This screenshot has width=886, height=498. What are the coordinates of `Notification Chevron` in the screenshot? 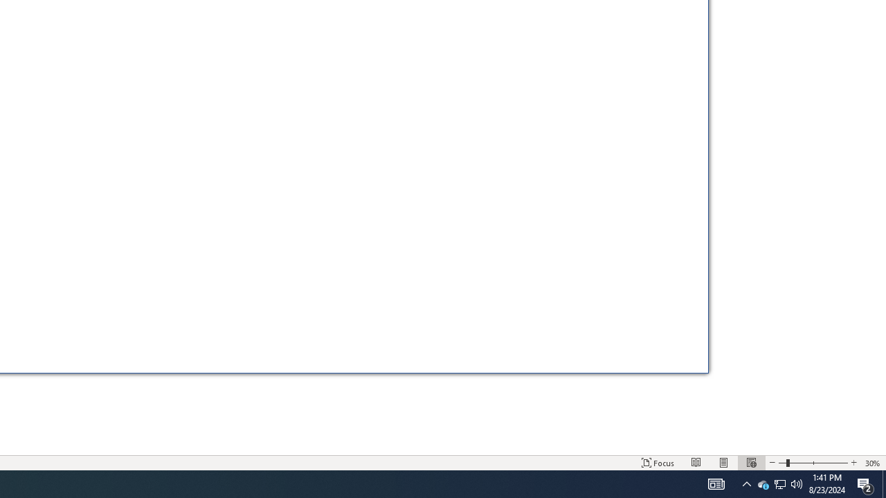 It's located at (873, 462).